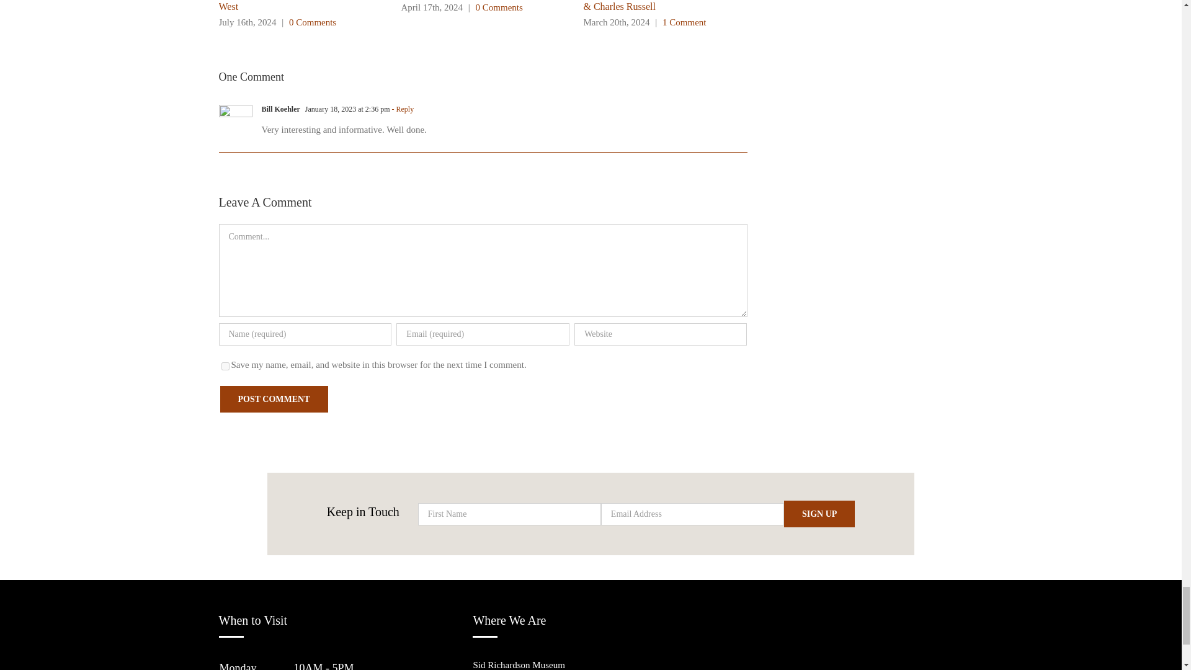 The width and height of the screenshot is (1191, 670). Describe the element at coordinates (819, 514) in the screenshot. I see `Sign Up` at that location.